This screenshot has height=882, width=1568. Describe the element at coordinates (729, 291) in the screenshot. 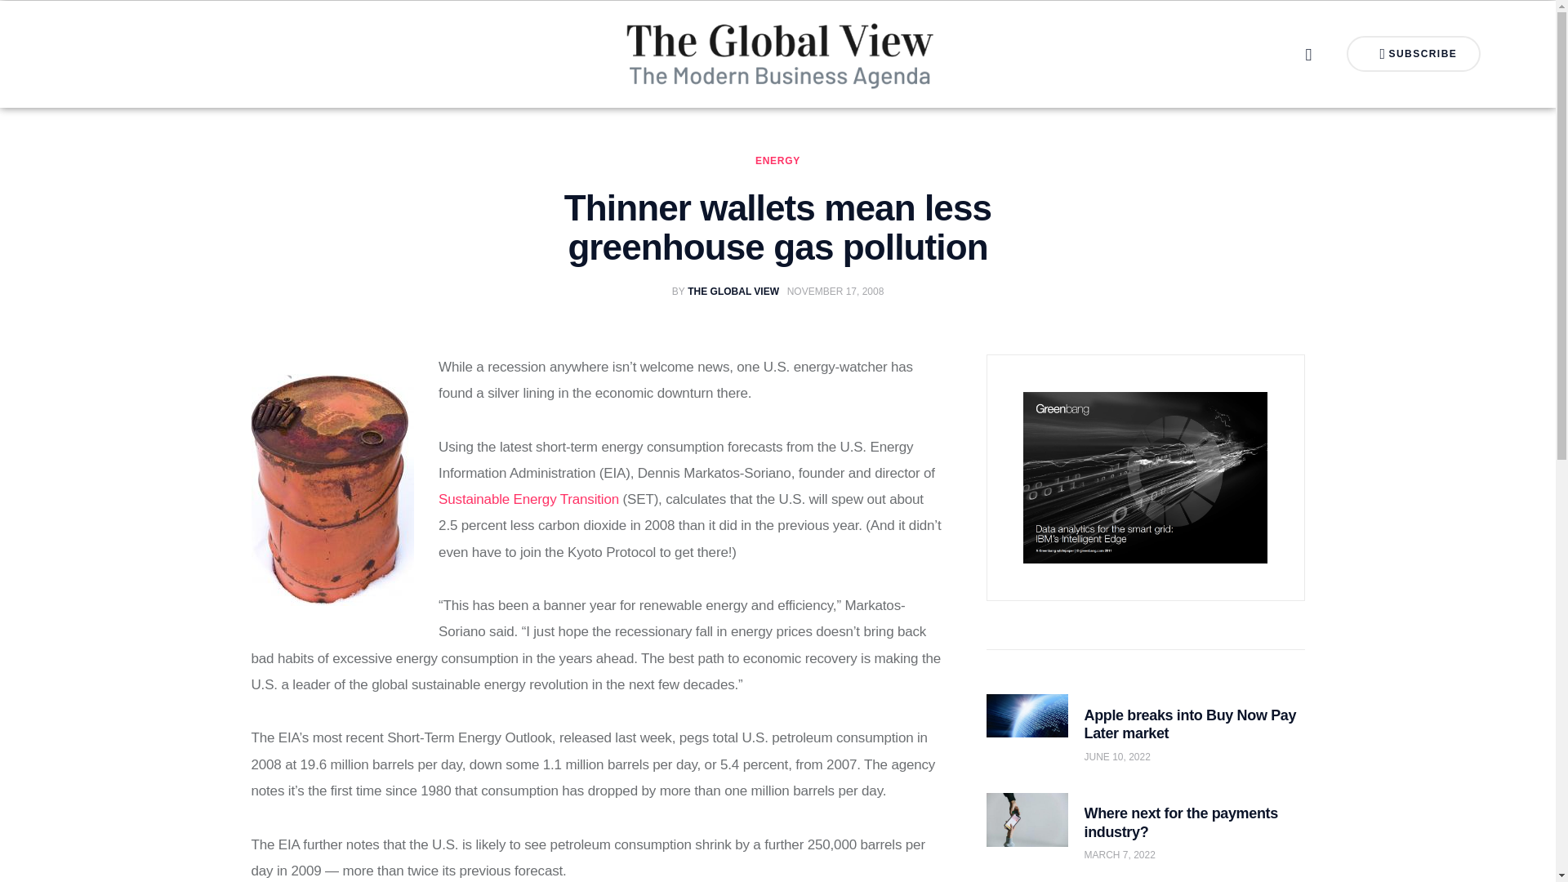

I see `SET` at that location.